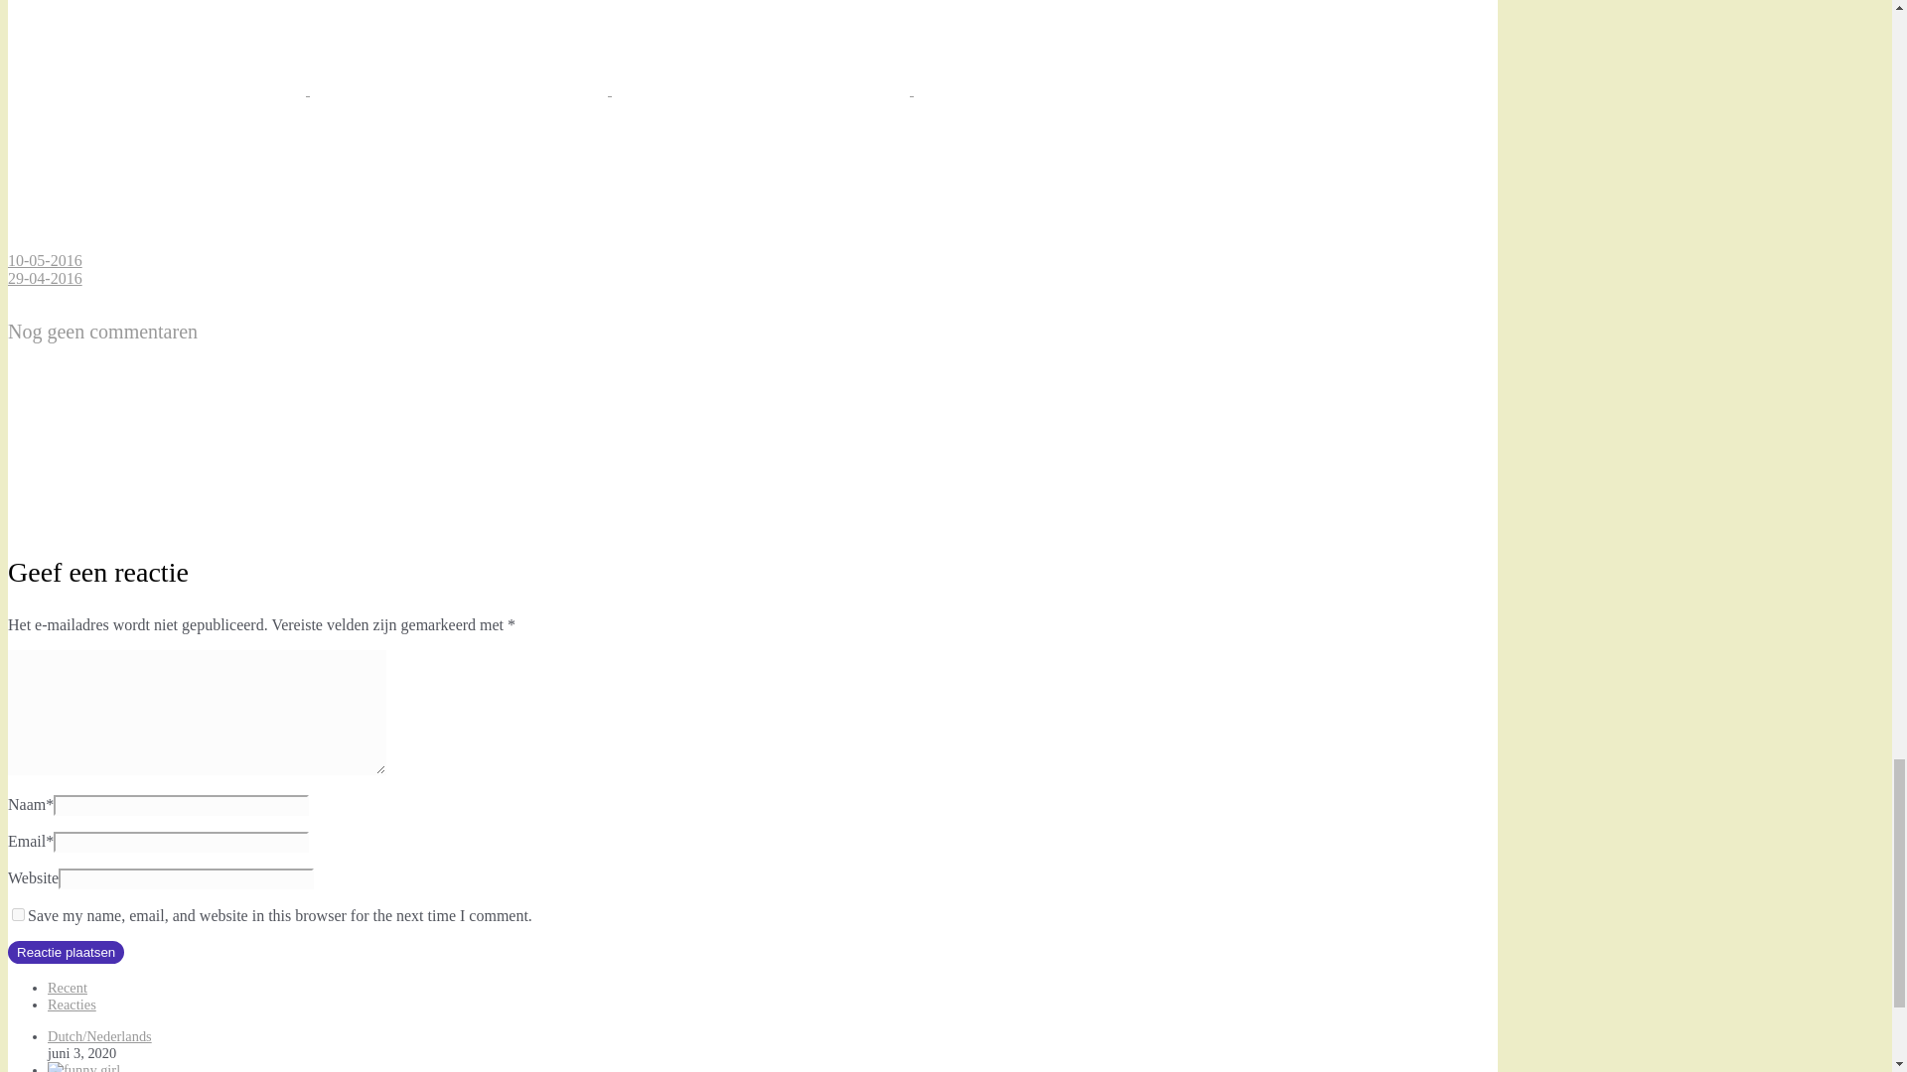  What do you see at coordinates (156, 242) in the screenshot?
I see `Meer opties` at bounding box center [156, 242].